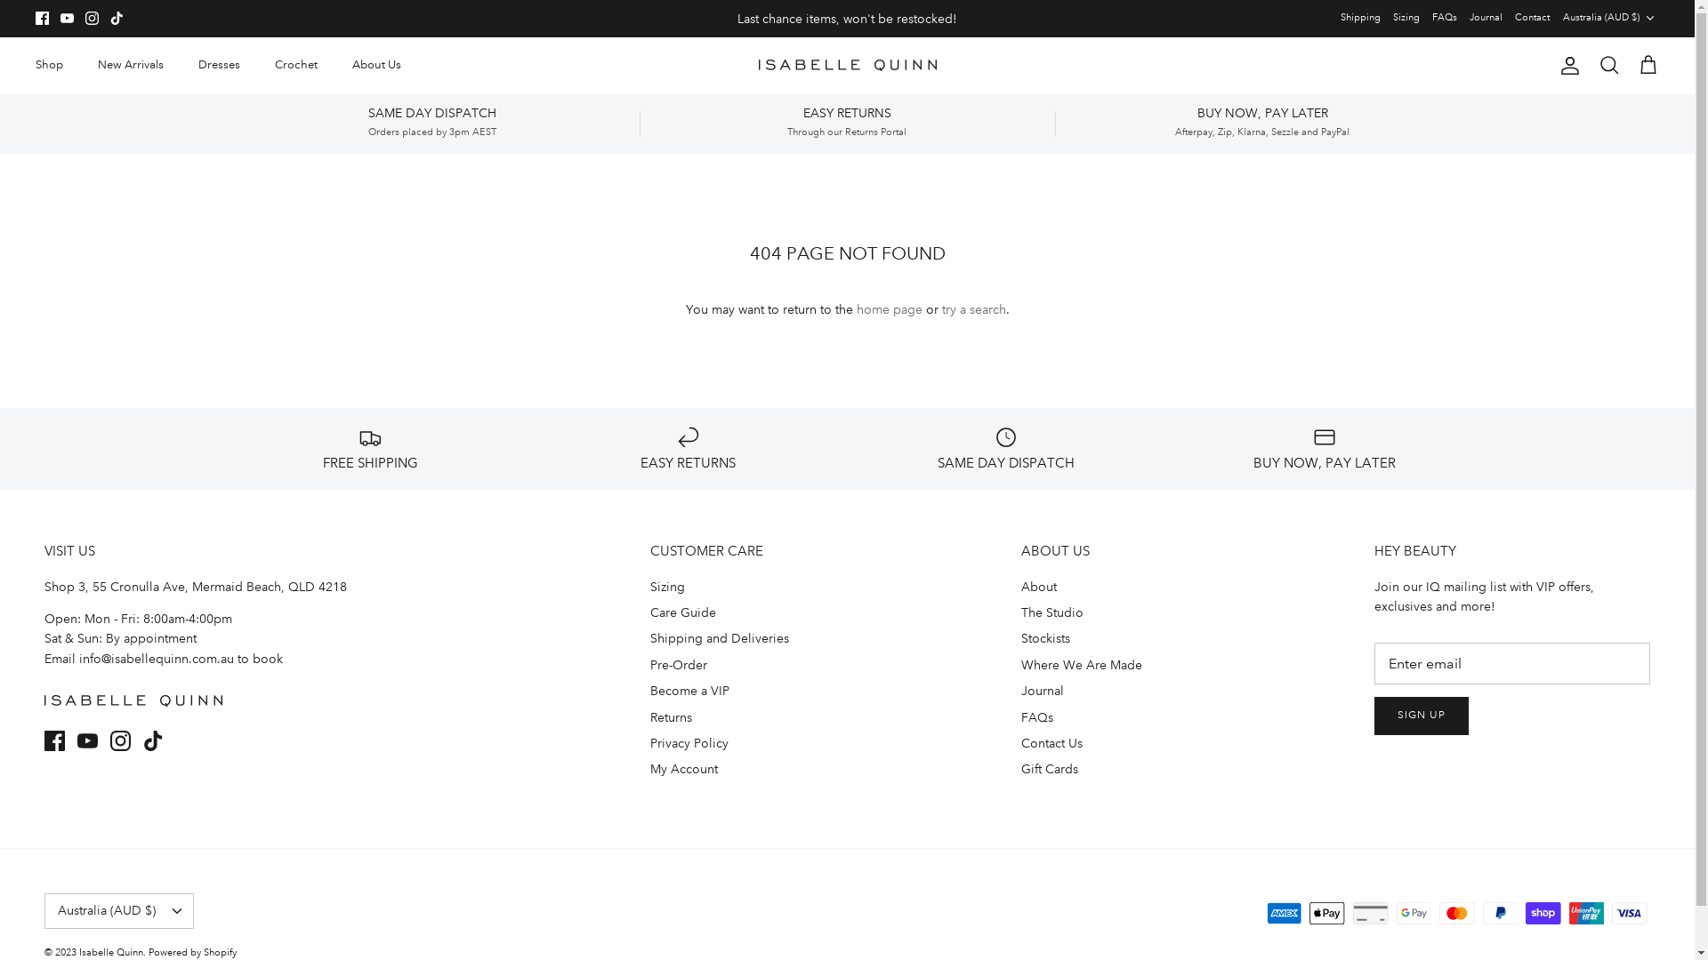  Describe the element at coordinates (1406, 18) in the screenshot. I see `Sizing` at that location.